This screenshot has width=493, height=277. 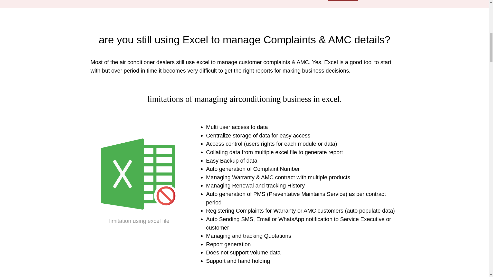 I want to click on home, so click(x=144, y=1).